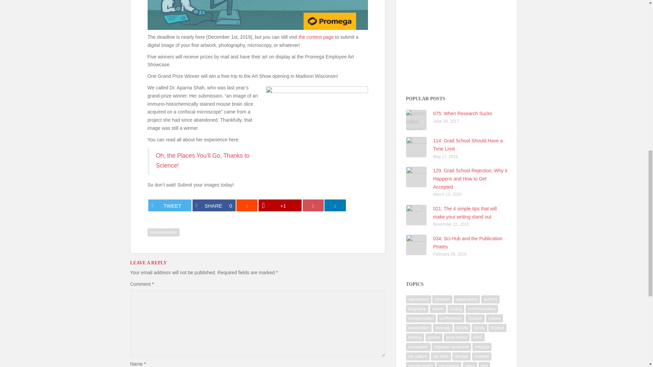 The height and width of the screenshot is (367, 653). What do you see at coordinates (164, 232) in the screenshot?
I see `communication` at bounding box center [164, 232].